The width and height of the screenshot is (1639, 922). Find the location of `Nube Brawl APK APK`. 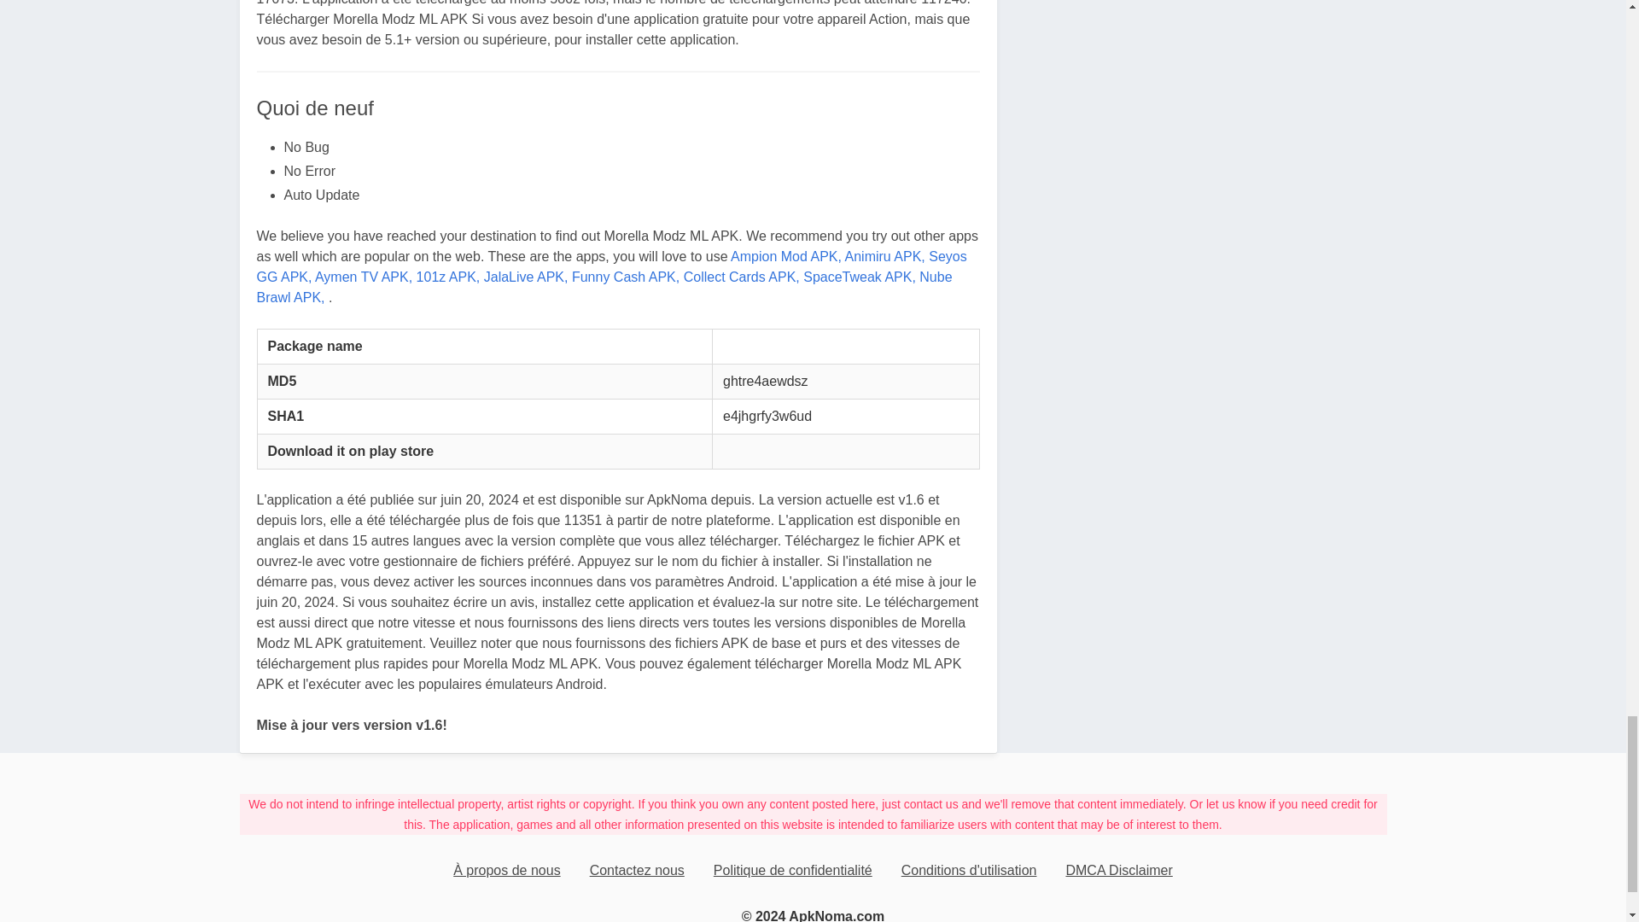

Nube Brawl APK APK is located at coordinates (604, 287).